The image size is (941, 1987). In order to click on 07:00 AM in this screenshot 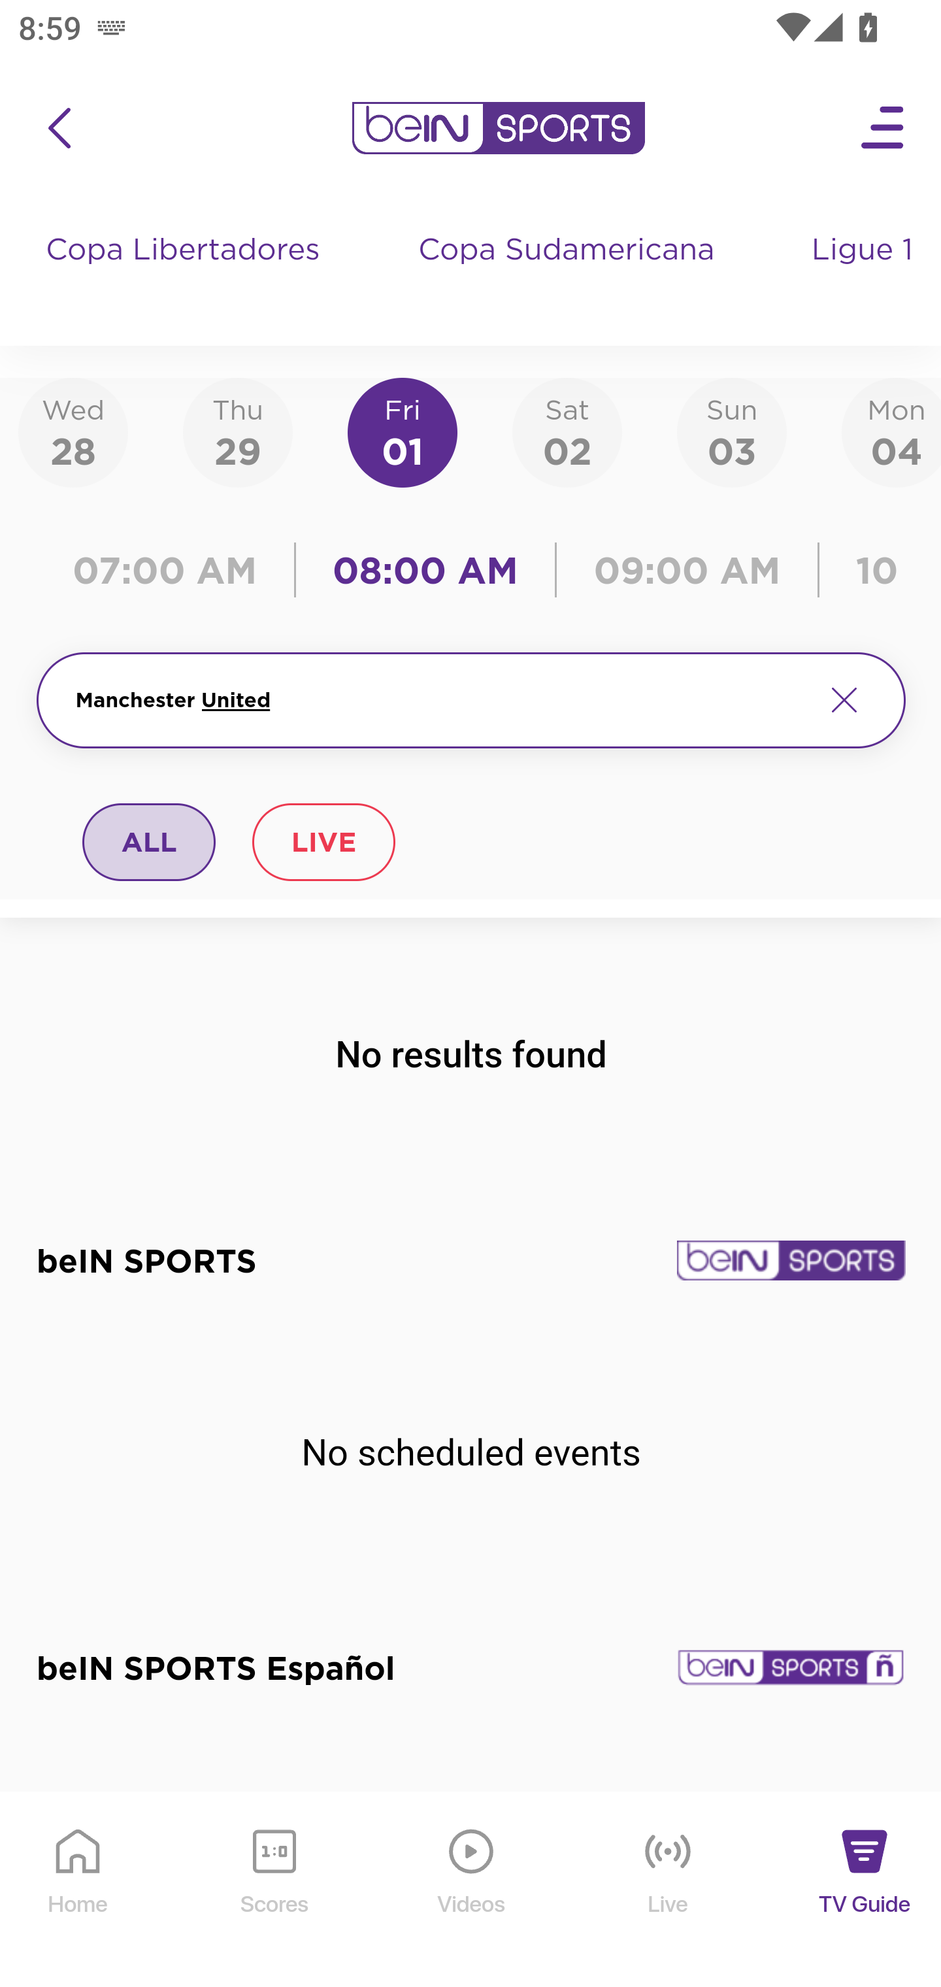, I will do `click(171, 570)`.